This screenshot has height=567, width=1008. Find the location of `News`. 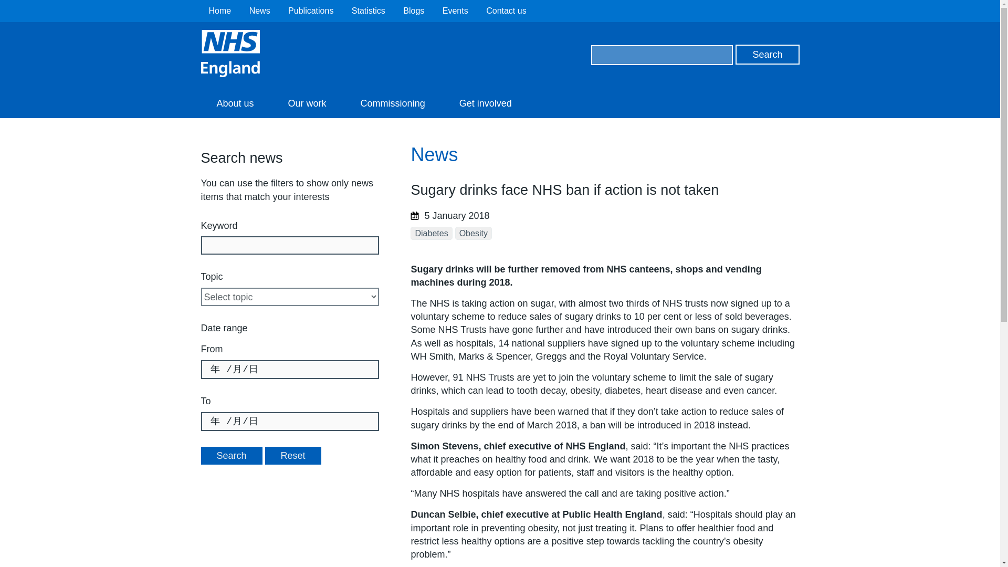

News is located at coordinates (259, 10).